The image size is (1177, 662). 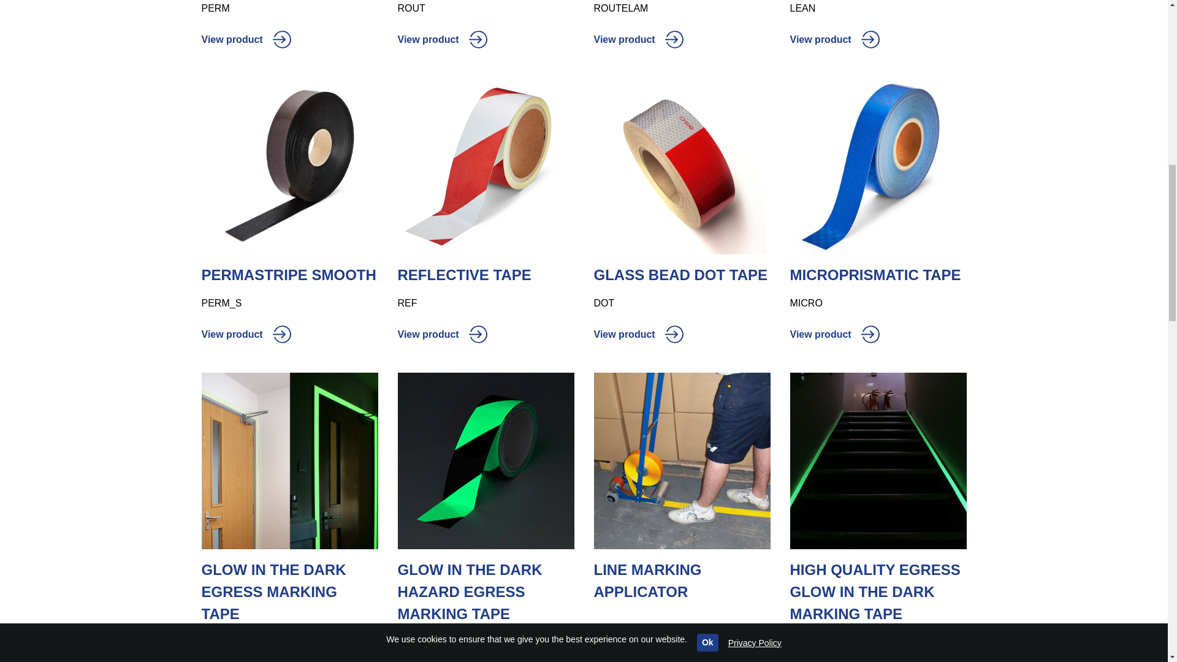 What do you see at coordinates (681, 275) in the screenshot?
I see `Glass Bead DOT Tape` at bounding box center [681, 275].